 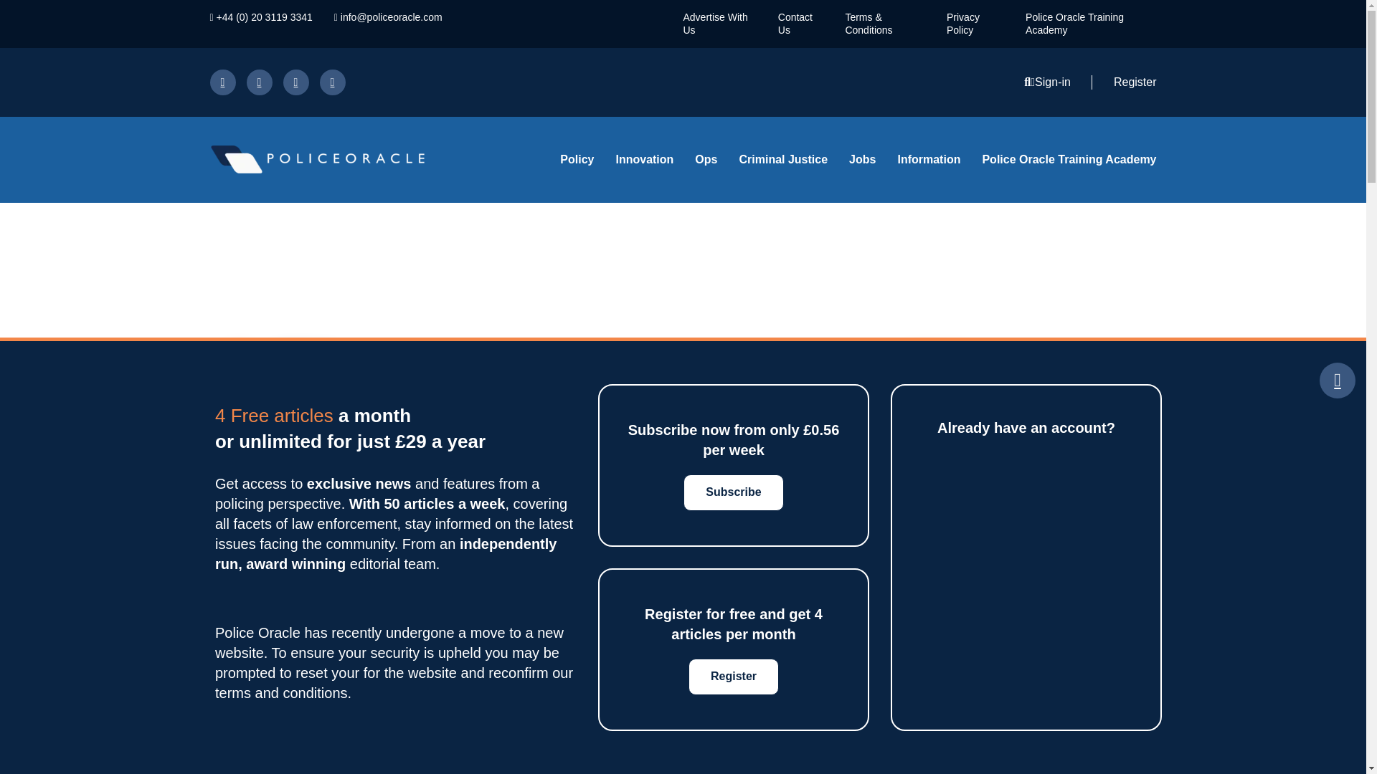 What do you see at coordinates (332, 82) in the screenshot?
I see `Email` at bounding box center [332, 82].